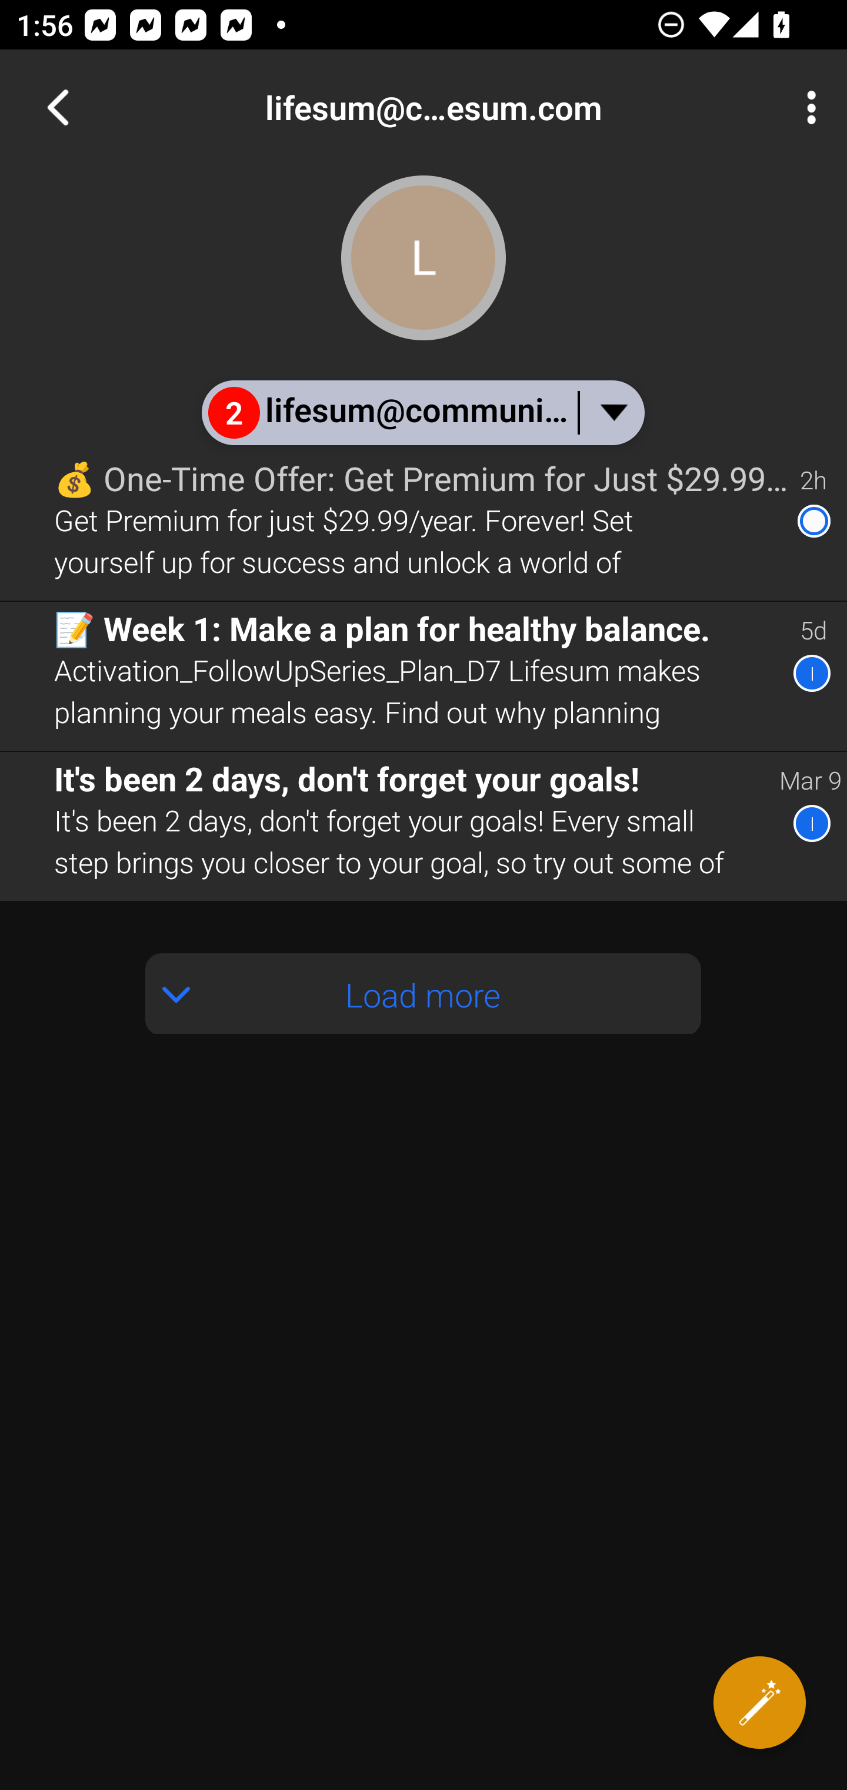  I want to click on Navigate up, so click(58, 107).